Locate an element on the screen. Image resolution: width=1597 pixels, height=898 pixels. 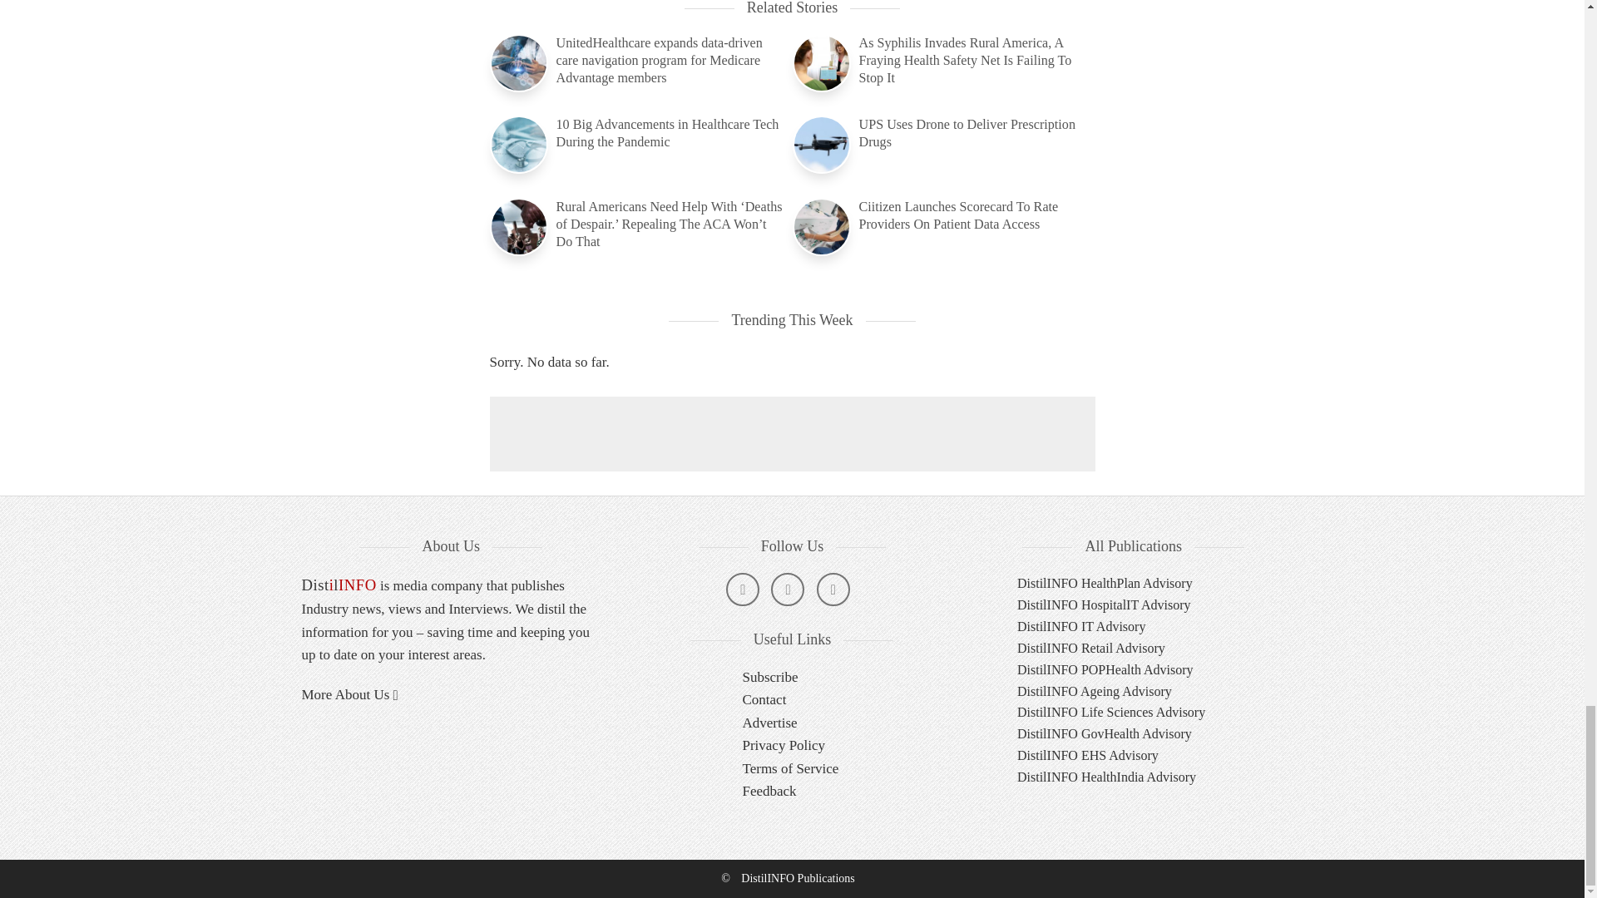
10 Big Advancements in Healthcare Tech During the Pandemic is located at coordinates (635, 133).